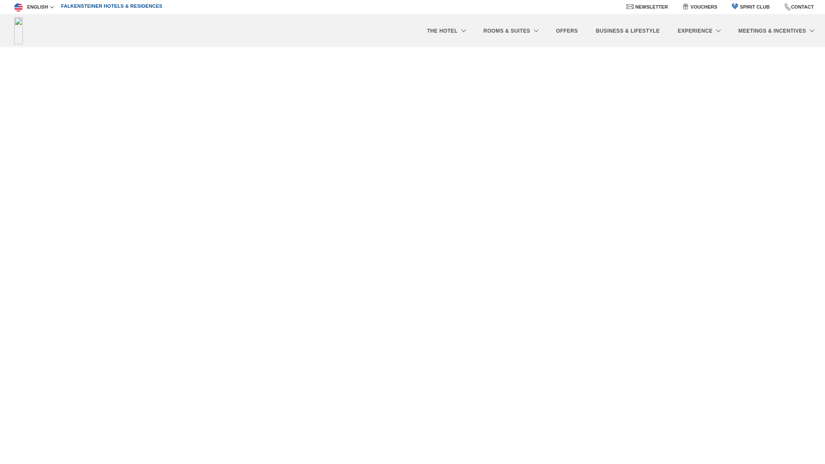 The height and width of the screenshot is (464, 825). What do you see at coordinates (685, 6) in the screenshot?
I see `Vouchers` at bounding box center [685, 6].